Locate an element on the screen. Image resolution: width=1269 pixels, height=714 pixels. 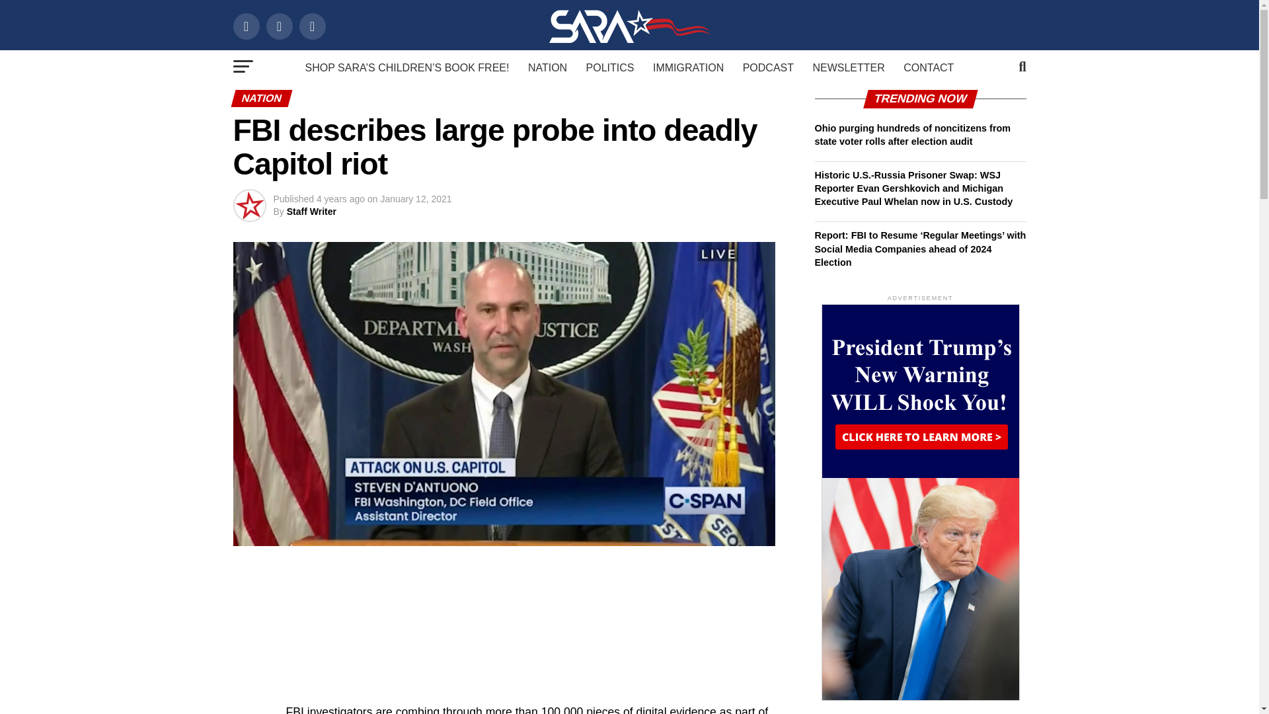
IMMIGRATION is located at coordinates (688, 67).